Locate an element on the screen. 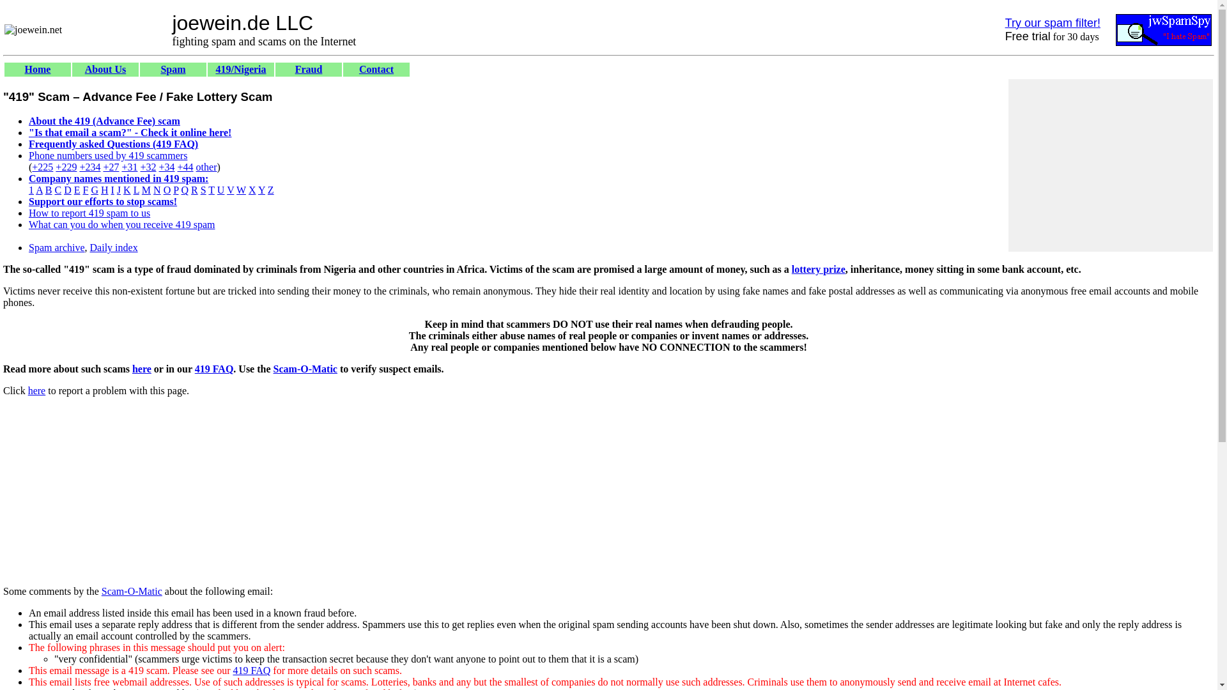 The width and height of the screenshot is (1227, 690). Contact is located at coordinates (376, 69).